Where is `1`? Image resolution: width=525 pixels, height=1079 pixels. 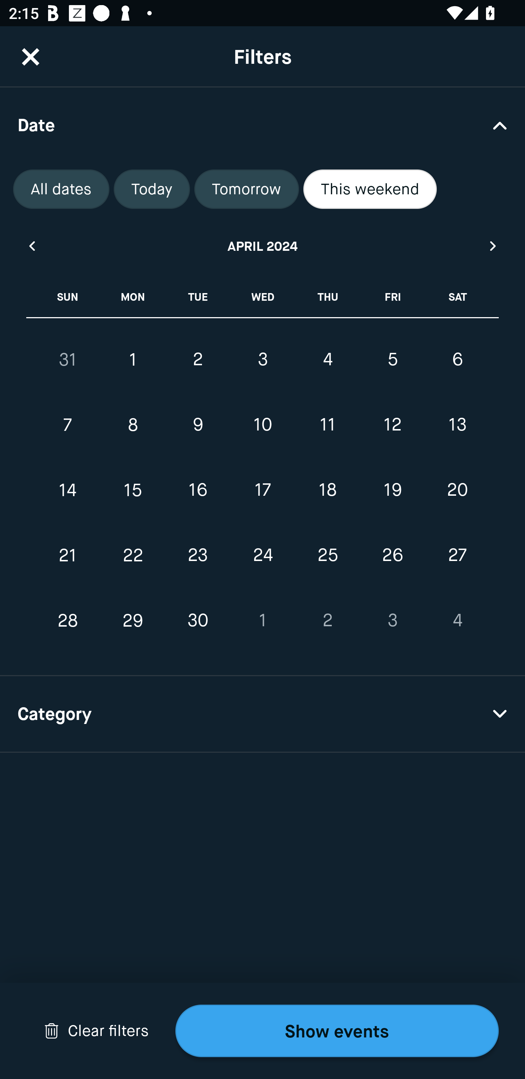
1 is located at coordinates (133, 359).